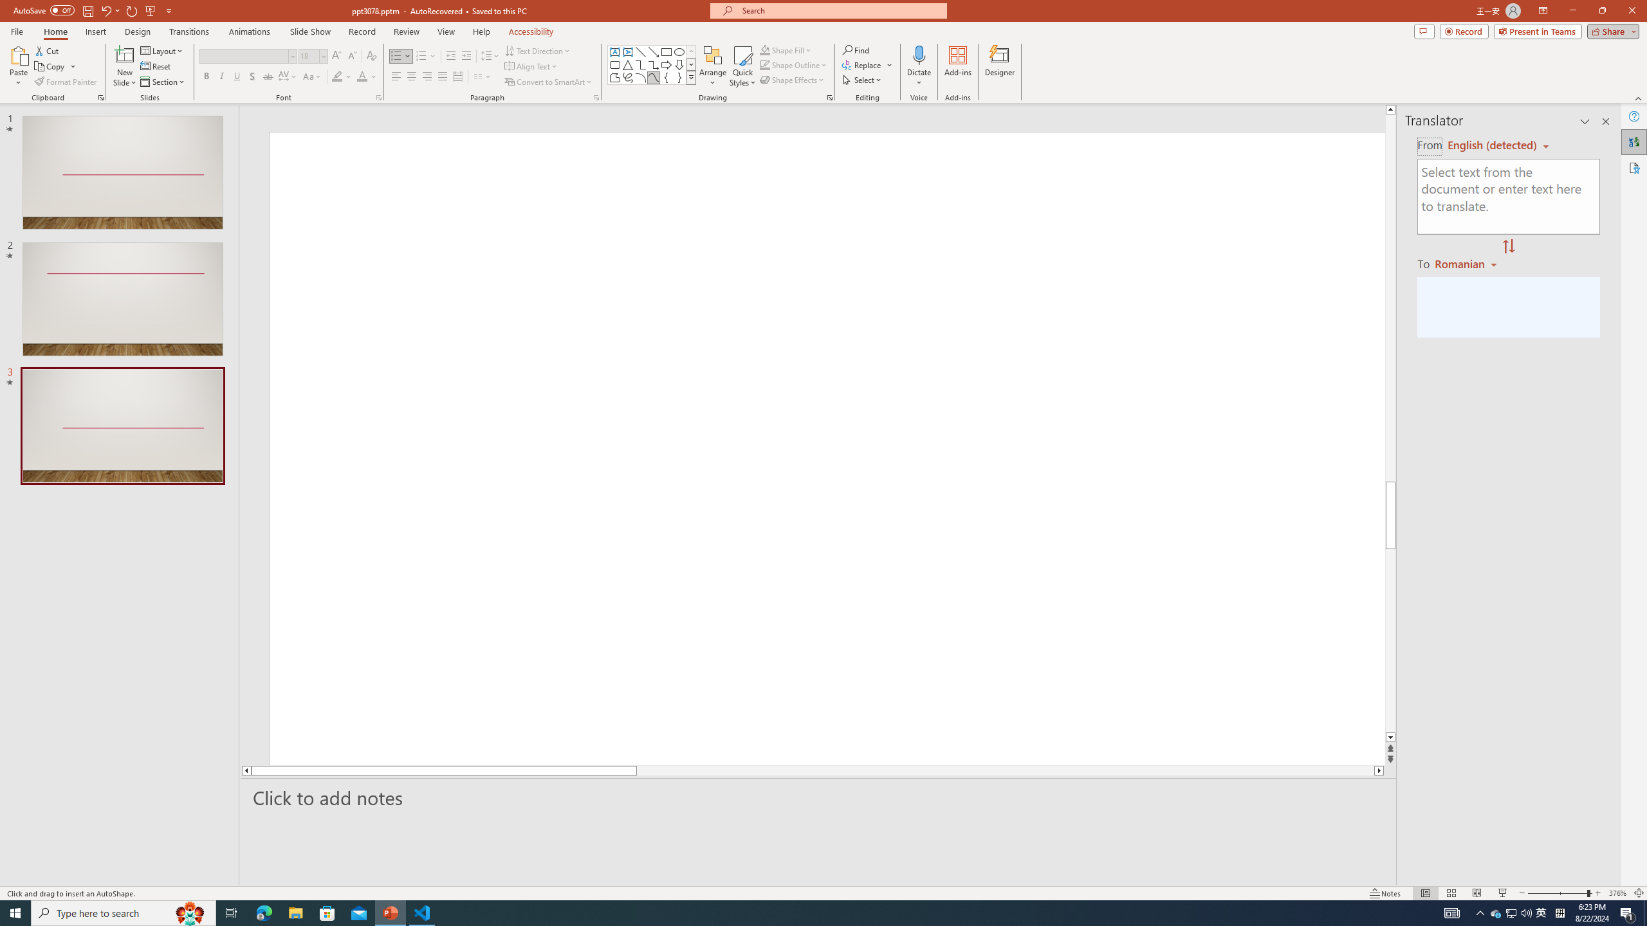 The width and height of the screenshot is (1647, 926). What do you see at coordinates (94, 11) in the screenshot?
I see `Quick Access Toolbar` at bounding box center [94, 11].